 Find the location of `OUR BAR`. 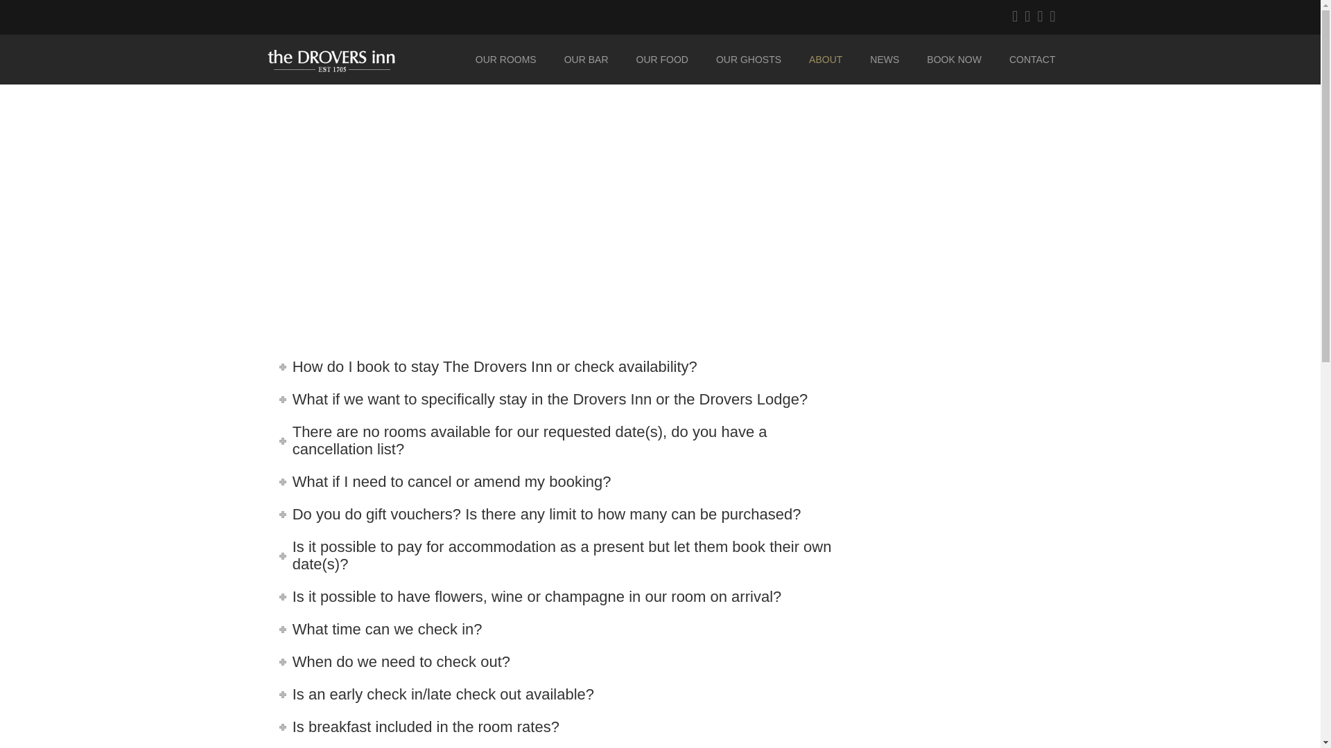

OUR BAR is located at coordinates (586, 60).